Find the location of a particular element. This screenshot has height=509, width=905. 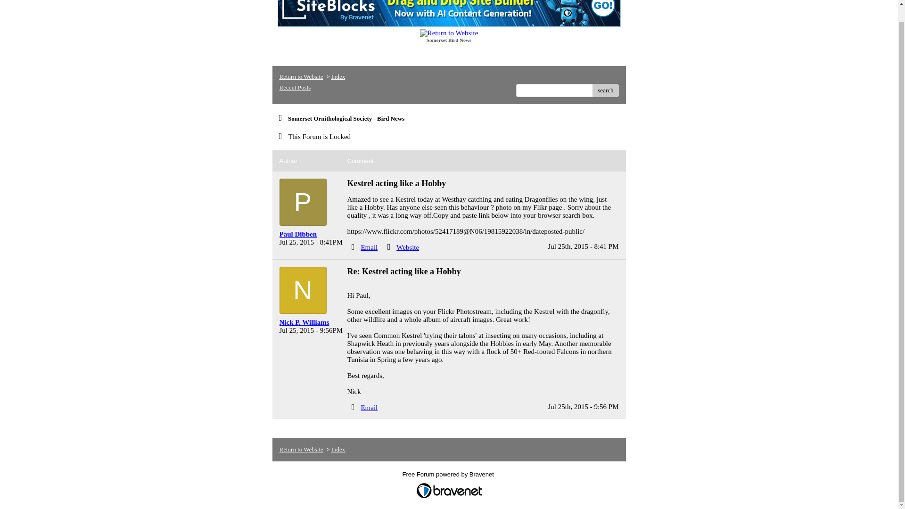

Free Forum powered by Bravenet  is located at coordinates (449, 476).